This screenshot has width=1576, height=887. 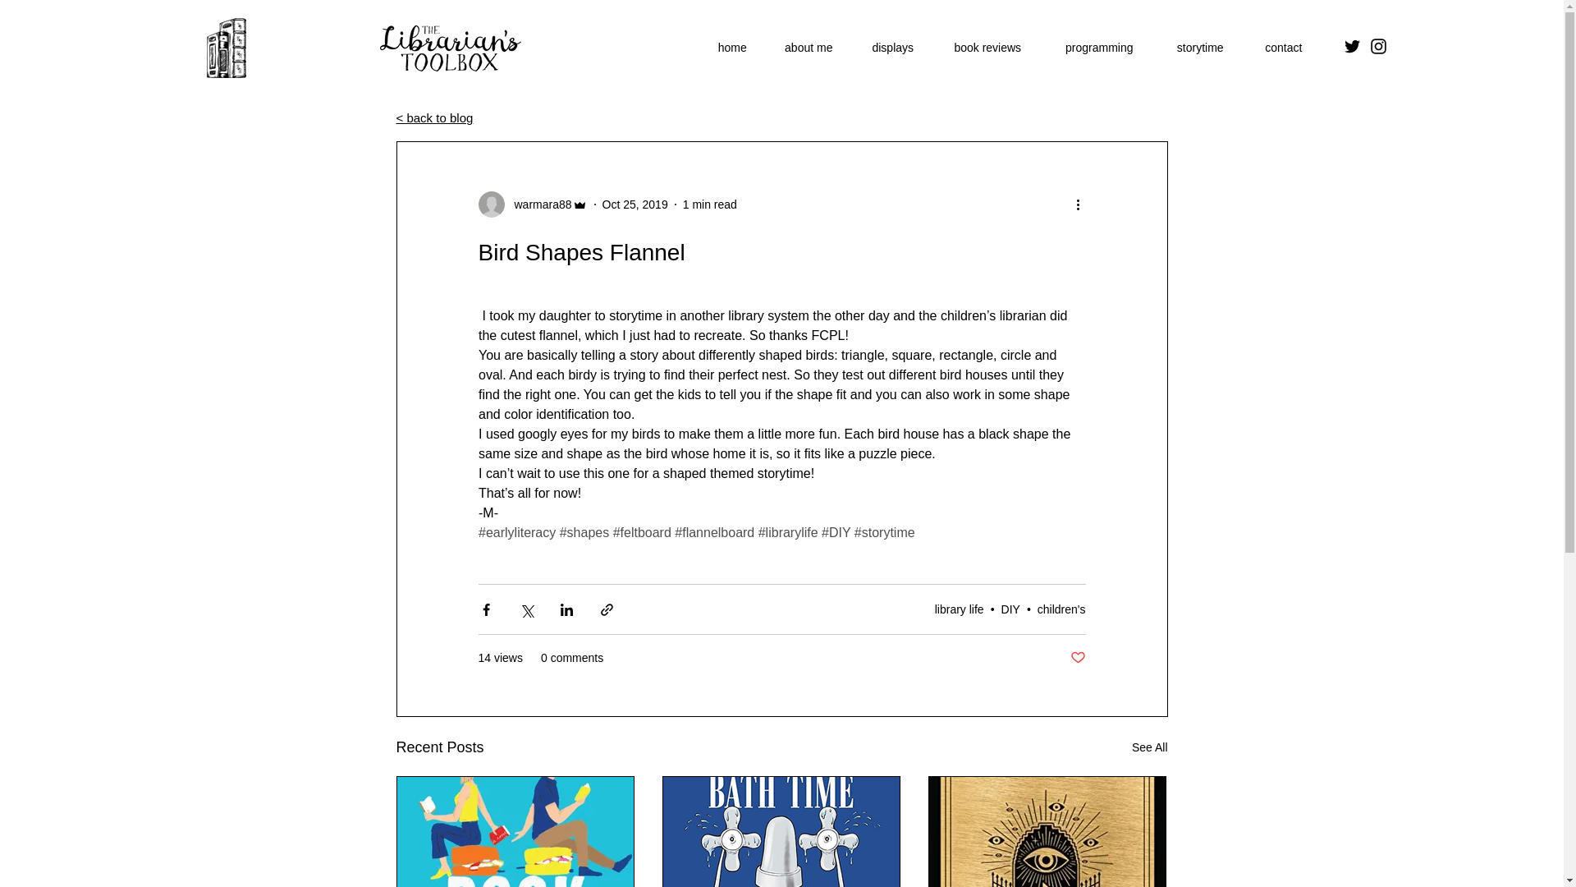 I want to click on storytime, so click(x=1200, y=48).